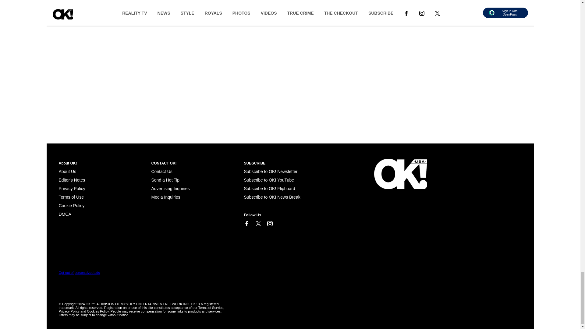 This screenshot has height=329, width=585. Describe the element at coordinates (71, 205) in the screenshot. I see `Cookie Policy` at that location.